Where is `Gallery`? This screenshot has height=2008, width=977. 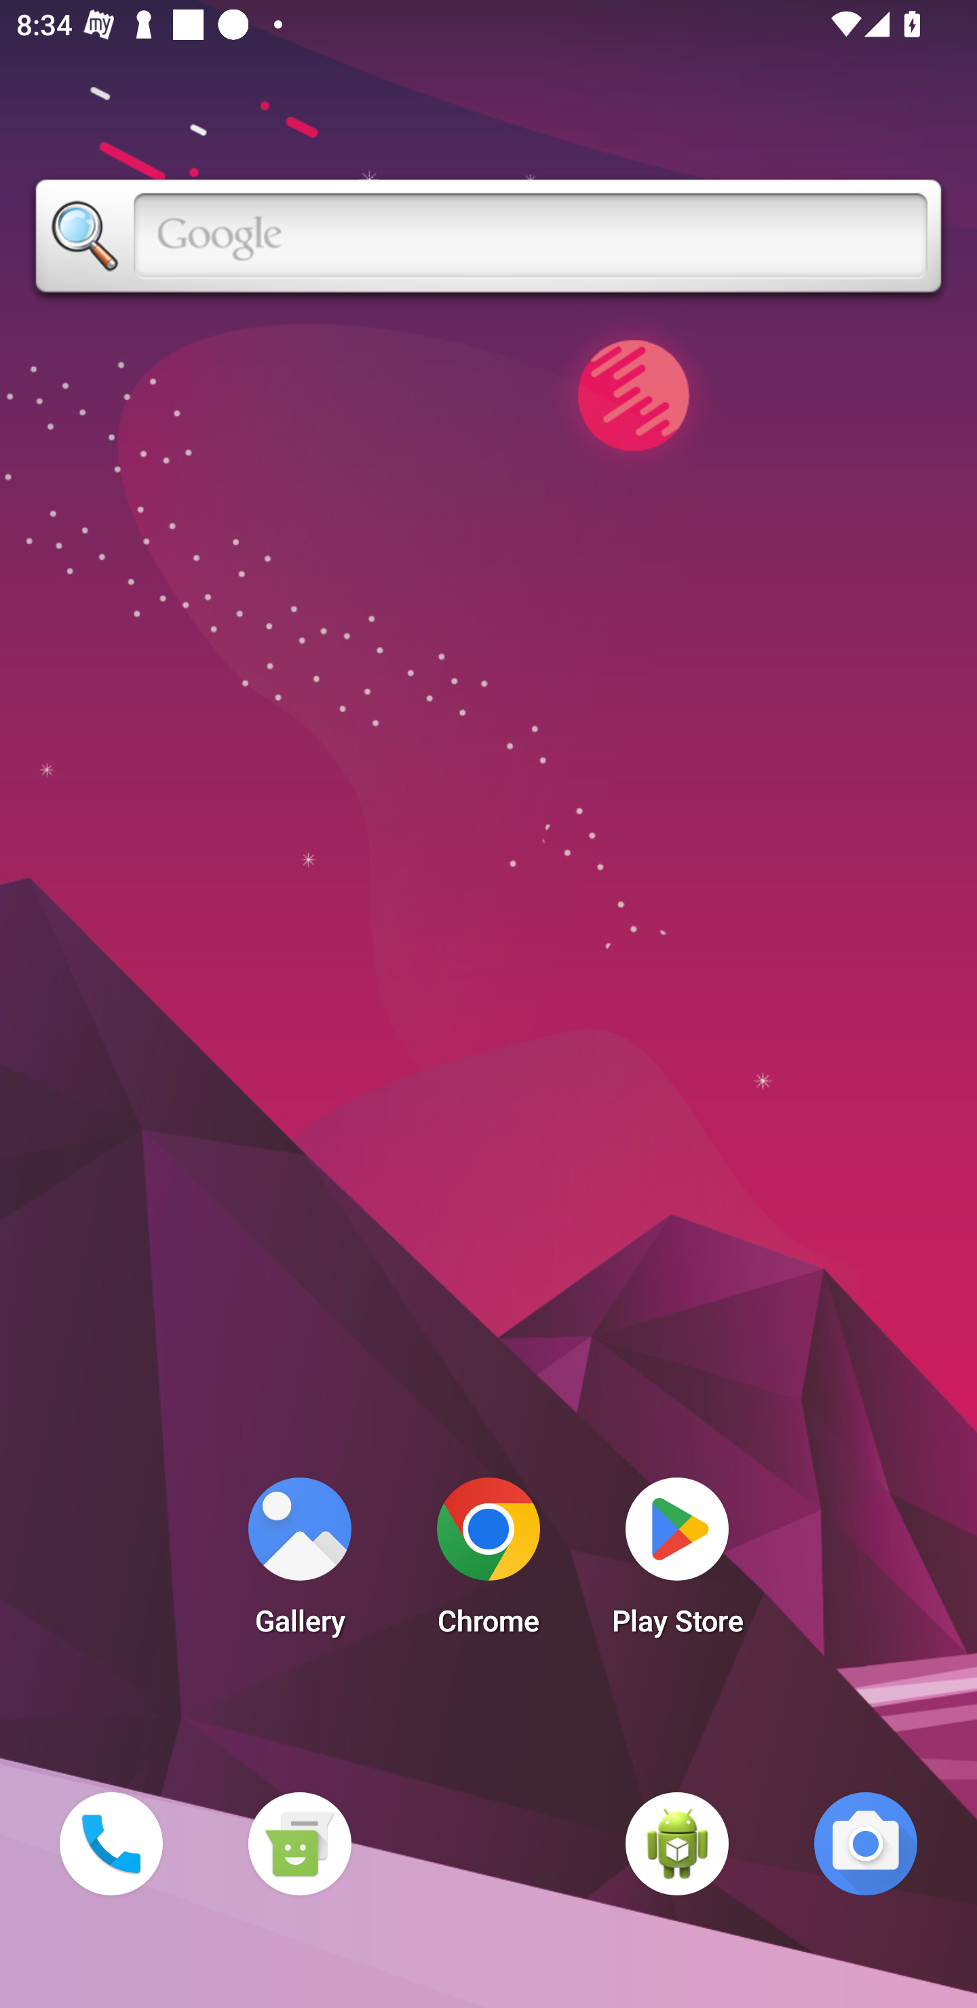
Gallery is located at coordinates (299, 1563).